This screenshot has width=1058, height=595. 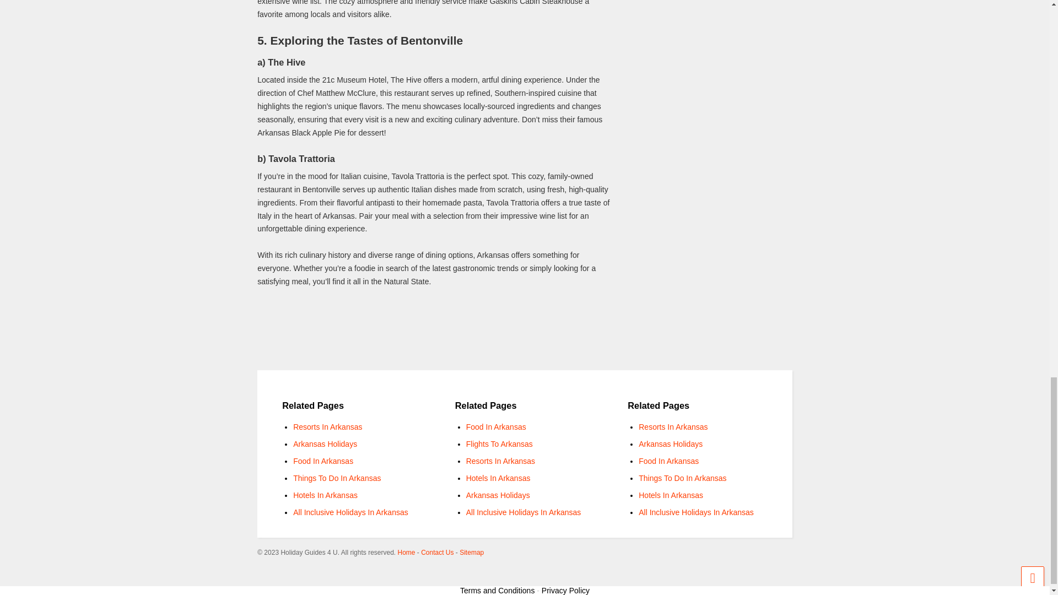 What do you see at coordinates (696, 512) in the screenshot?
I see `All Inclusive Holidays In Arkansas` at bounding box center [696, 512].